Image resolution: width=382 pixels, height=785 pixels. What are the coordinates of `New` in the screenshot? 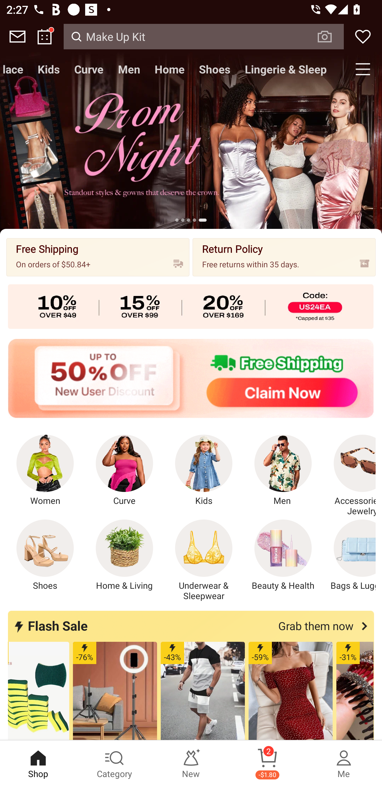 It's located at (191, 763).